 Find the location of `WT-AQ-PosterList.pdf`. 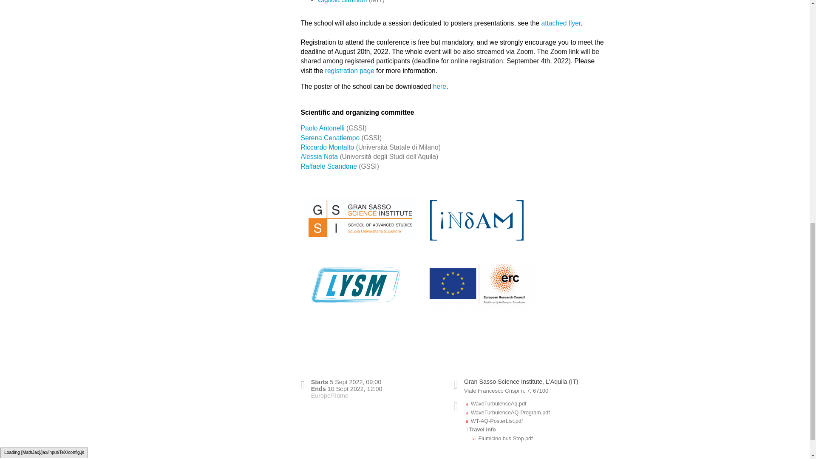

WT-AQ-PosterList.pdf is located at coordinates (494, 421).